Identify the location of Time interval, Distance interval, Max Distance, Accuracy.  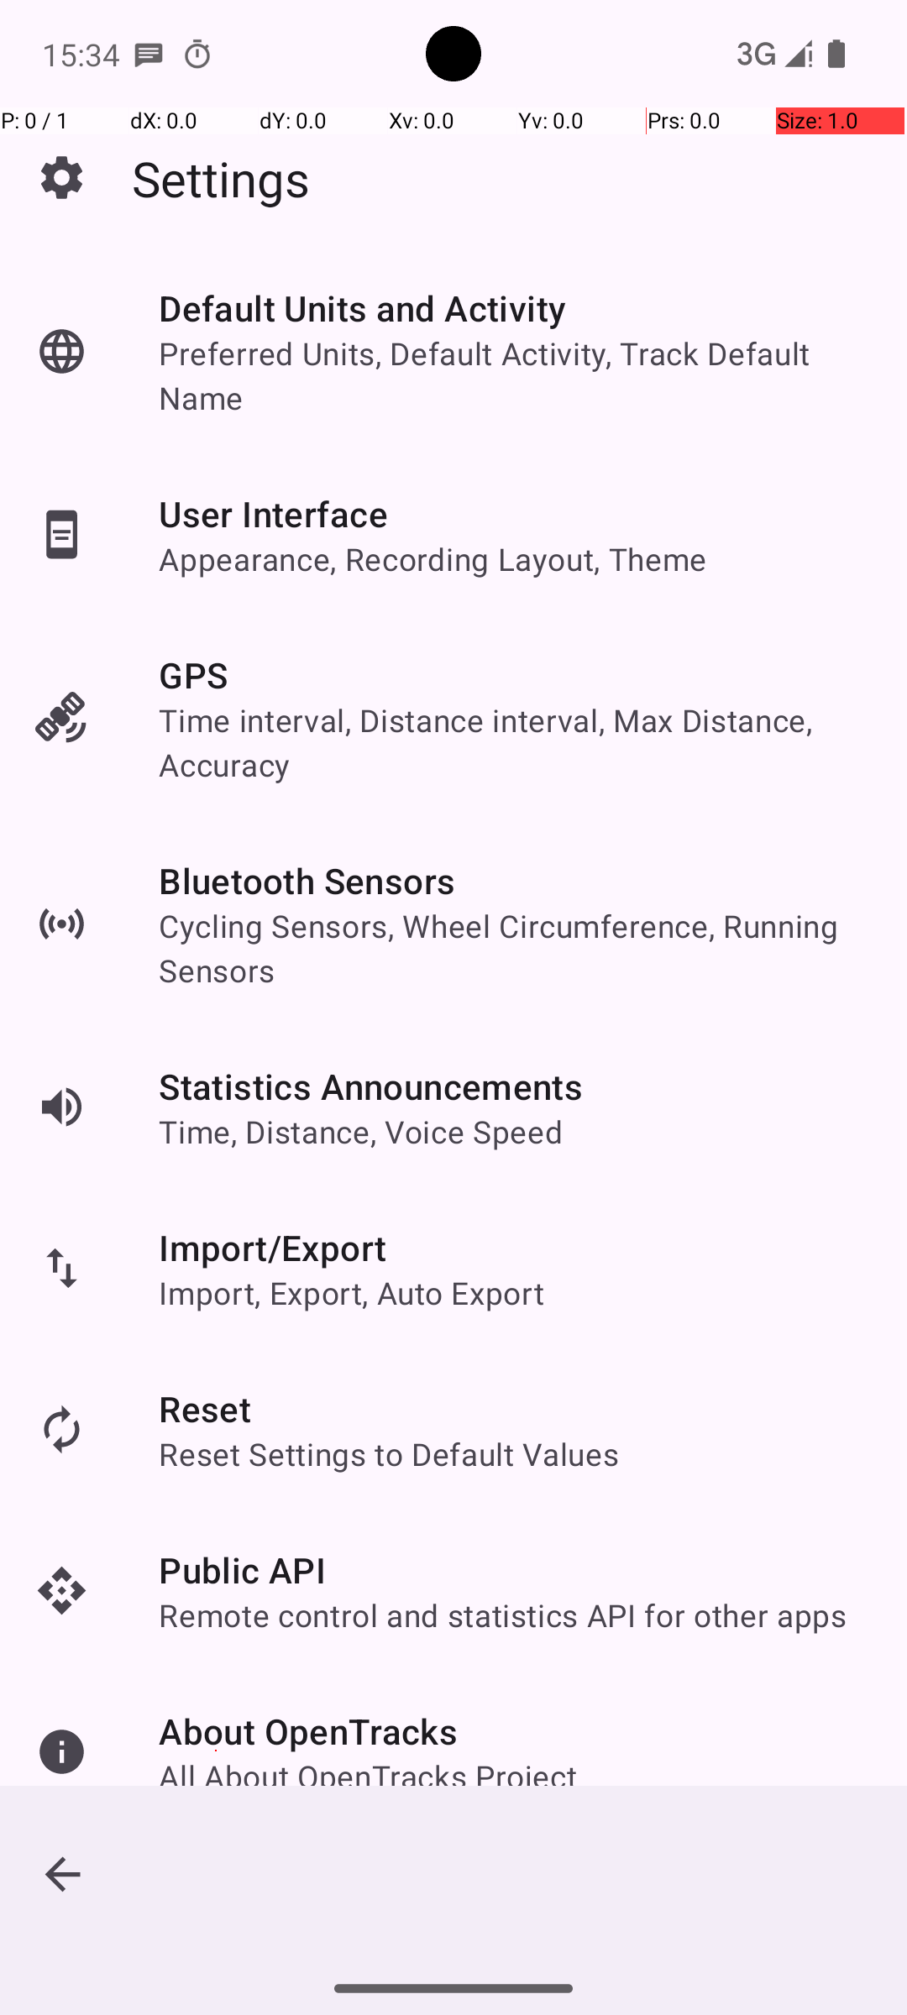
(516, 742).